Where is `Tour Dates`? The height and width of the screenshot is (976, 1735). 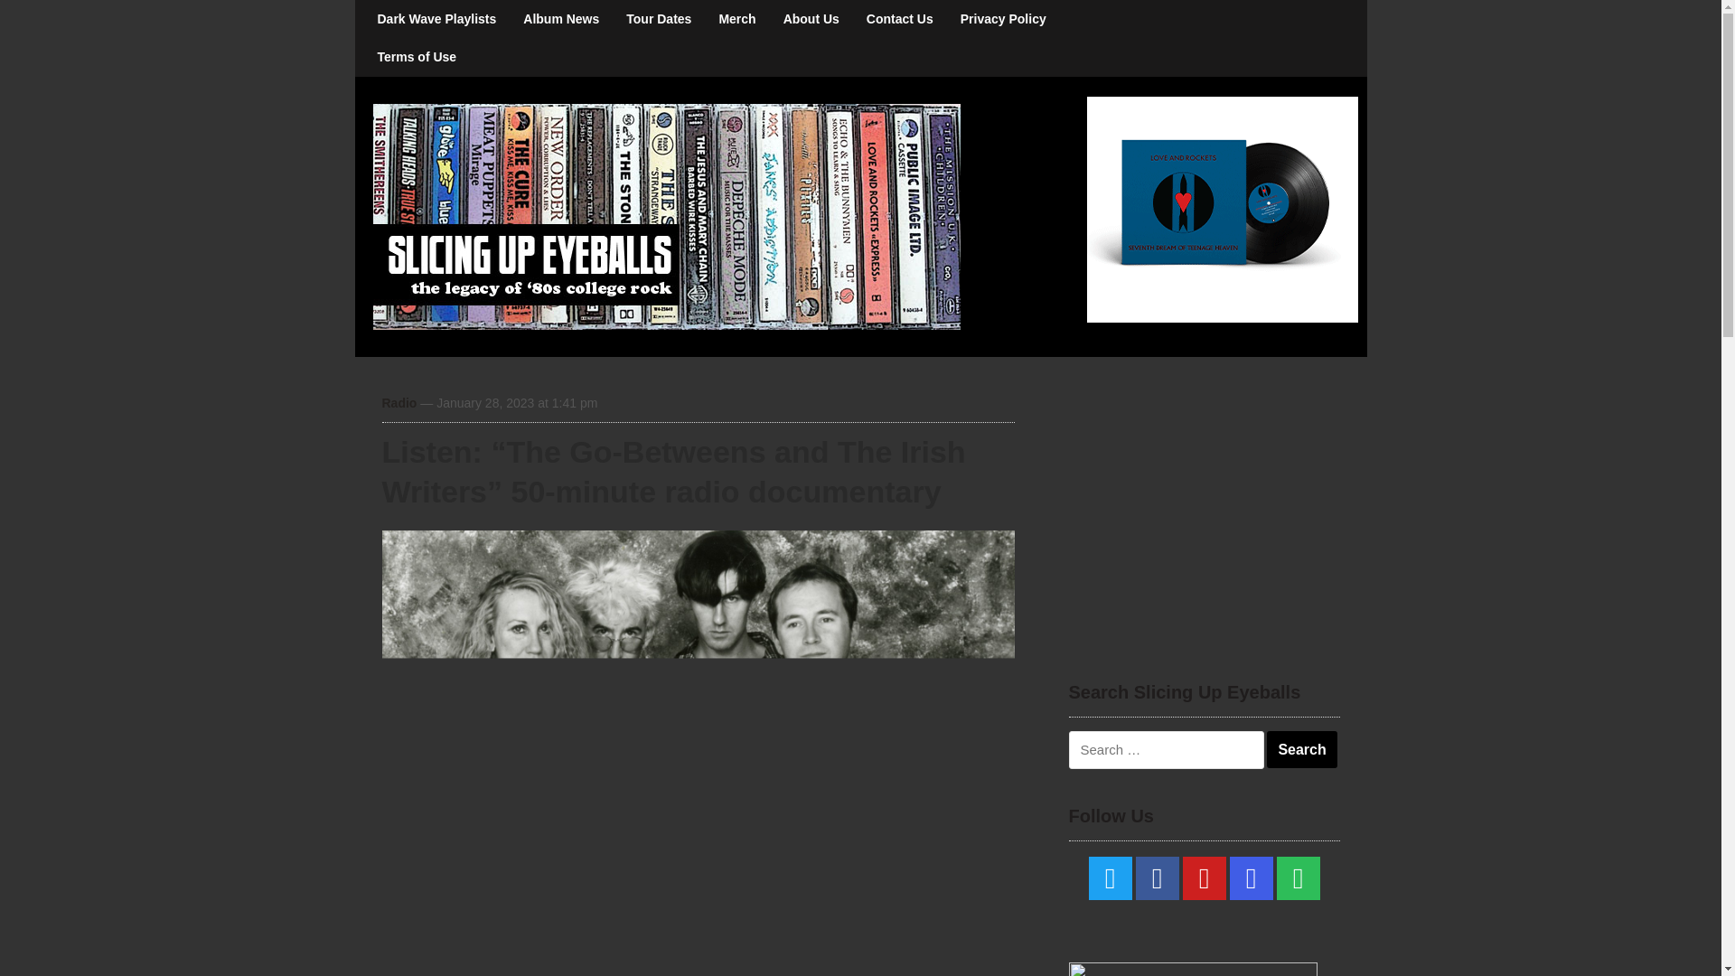 Tour Dates is located at coordinates (658, 19).